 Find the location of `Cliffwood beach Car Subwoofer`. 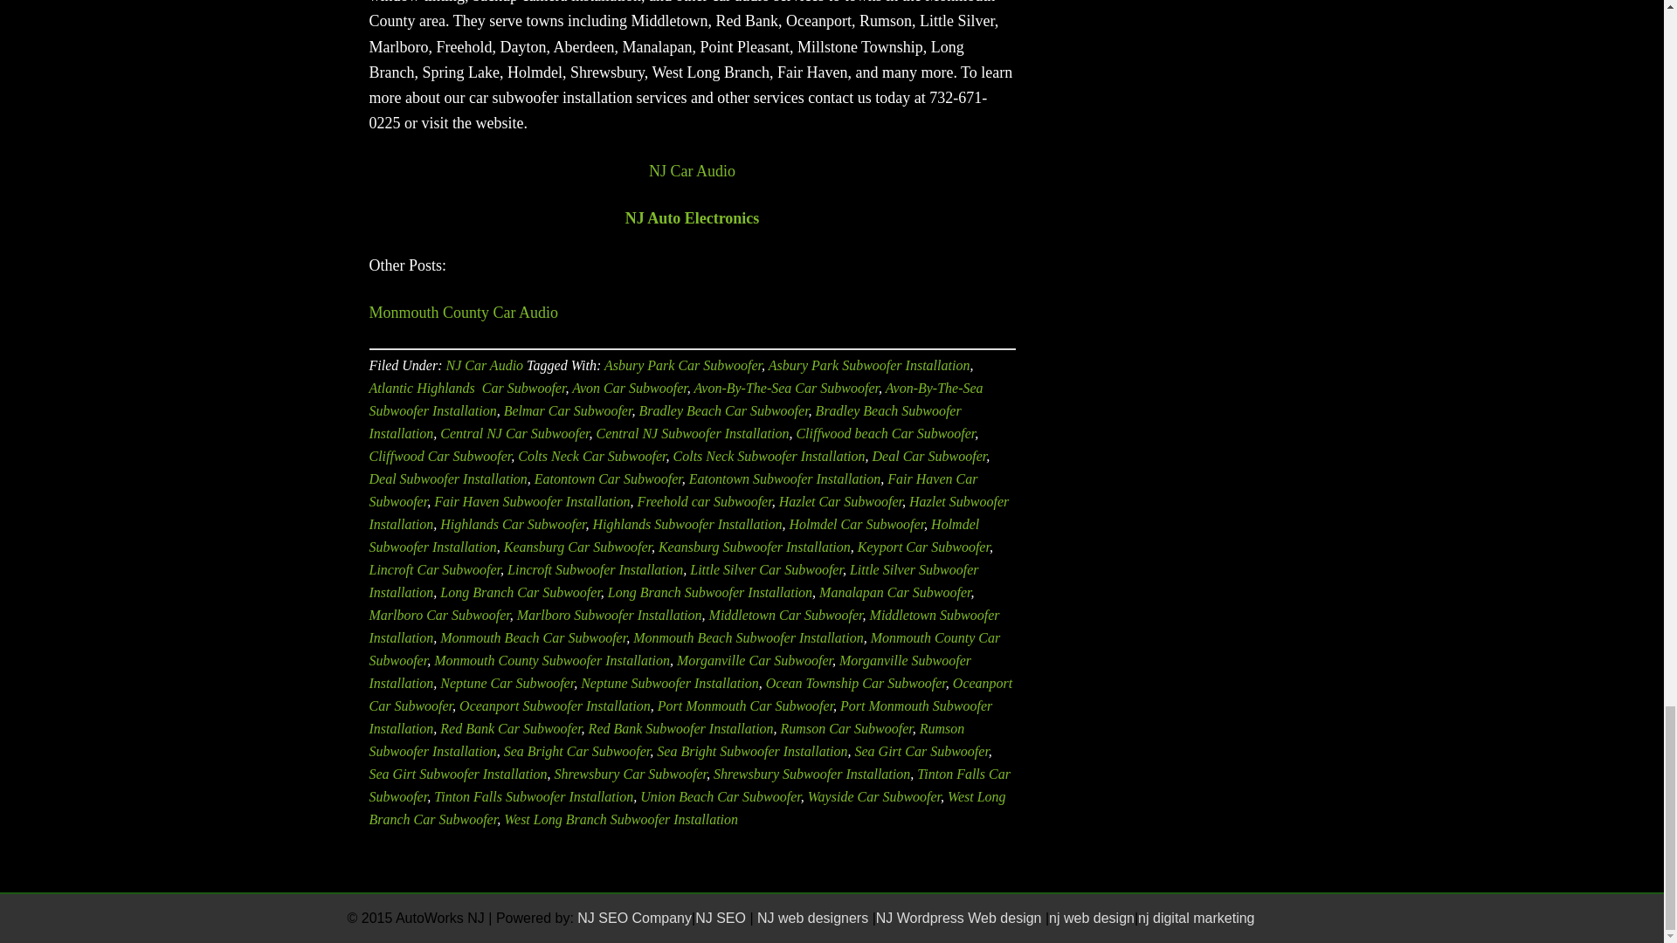

Cliffwood beach Car Subwoofer is located at coordinates (884, 433).